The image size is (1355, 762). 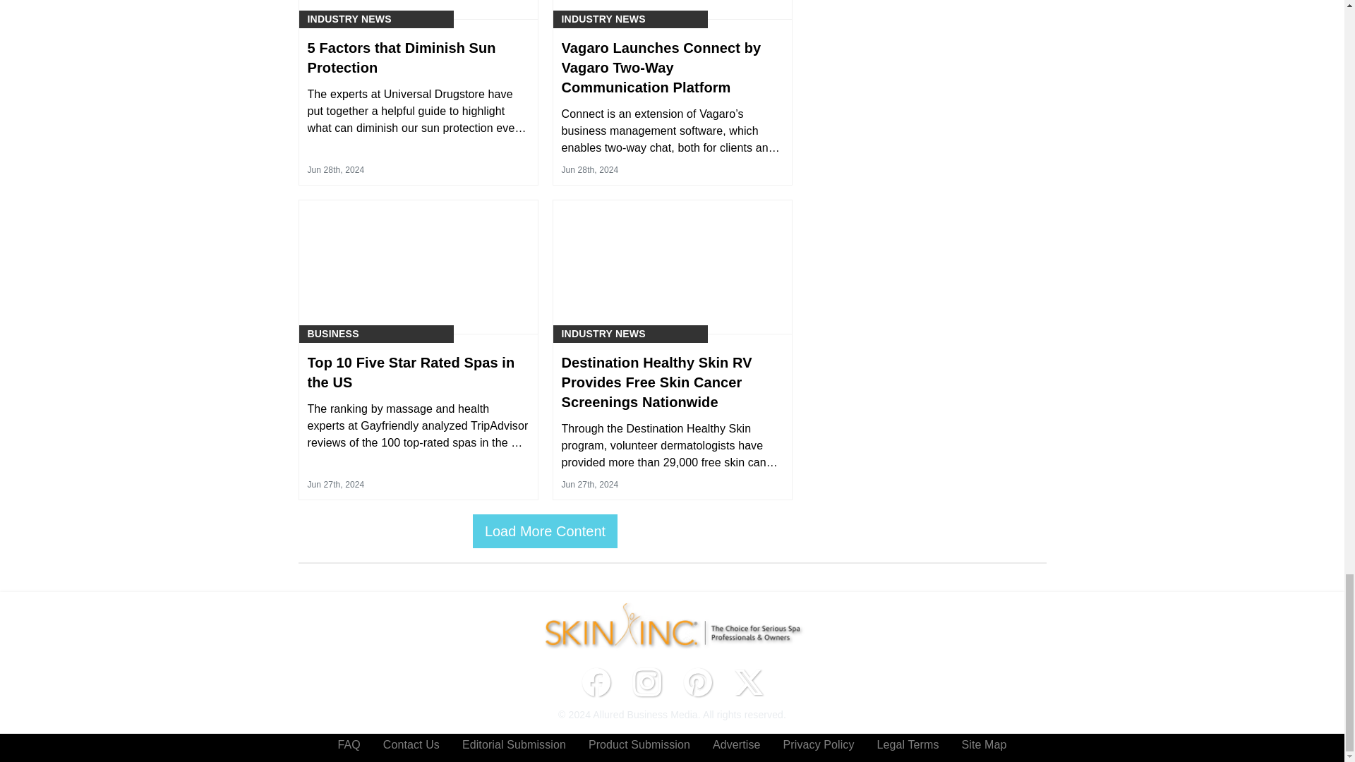 I want to click on Pinterest icon, so click(x=697, y=682).